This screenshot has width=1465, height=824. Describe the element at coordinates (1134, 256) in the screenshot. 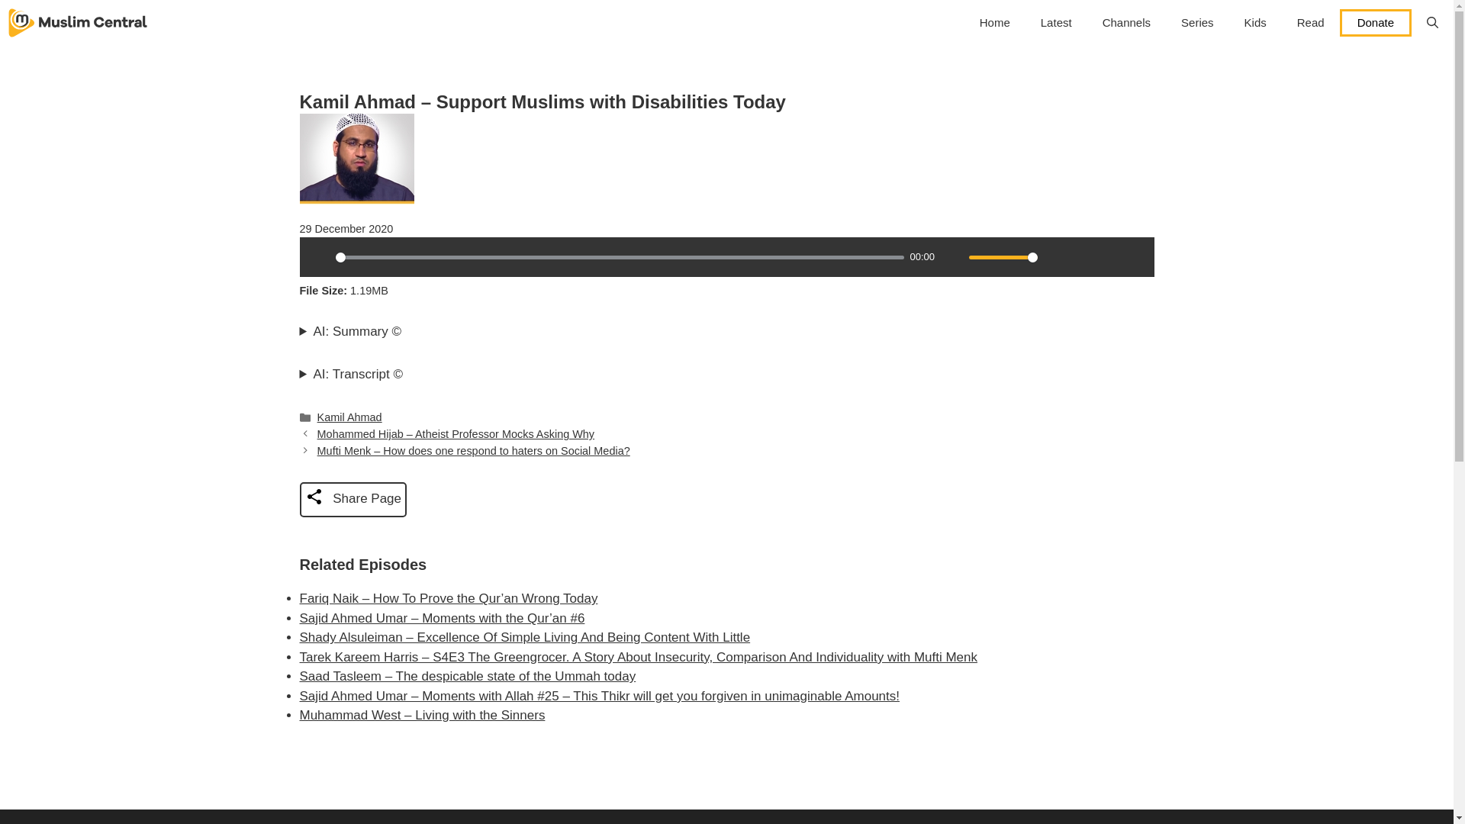

I see `Forward 10s` at that location.